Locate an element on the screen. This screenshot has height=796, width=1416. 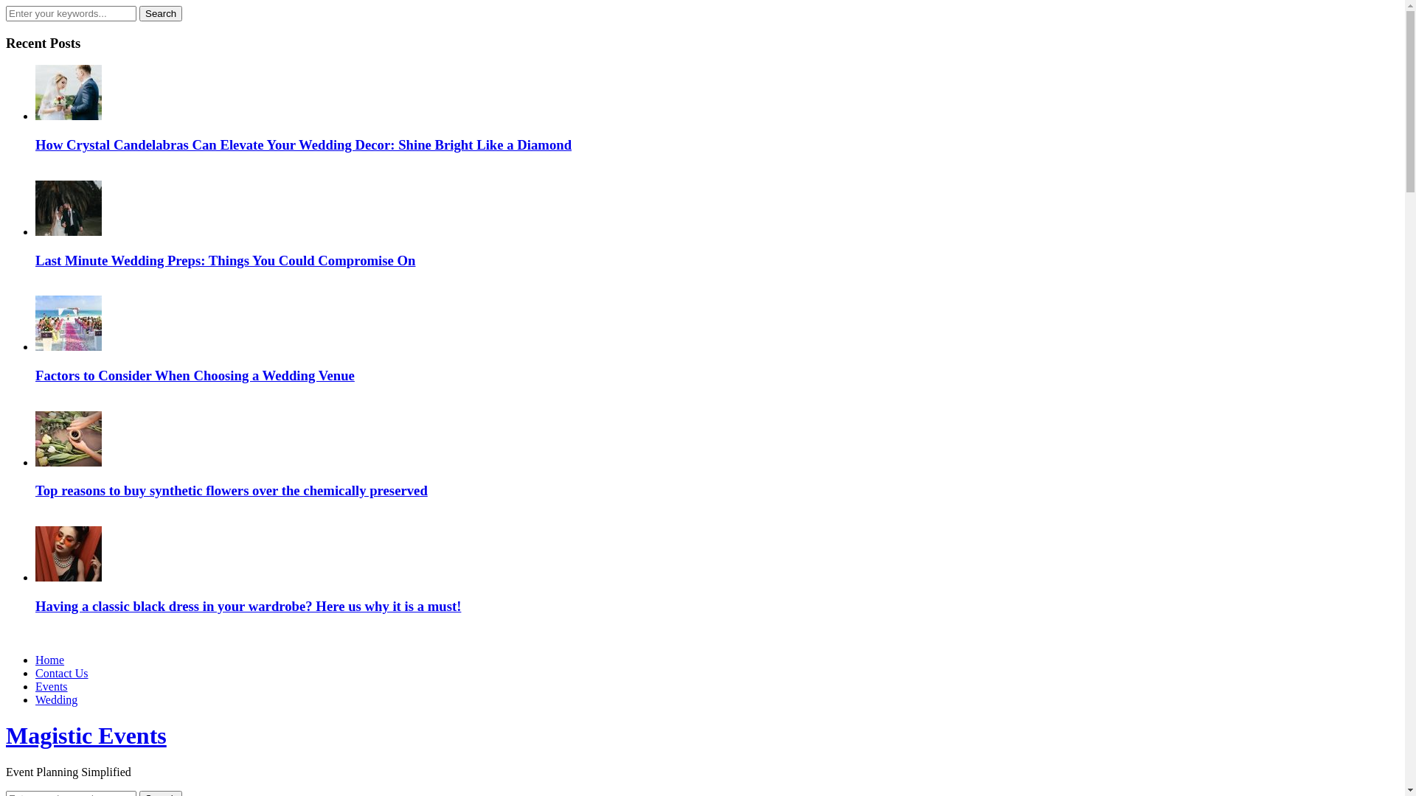
Last Minute Wedding Preps: Things You Could Compromise On is located at coordinates (226, 261).